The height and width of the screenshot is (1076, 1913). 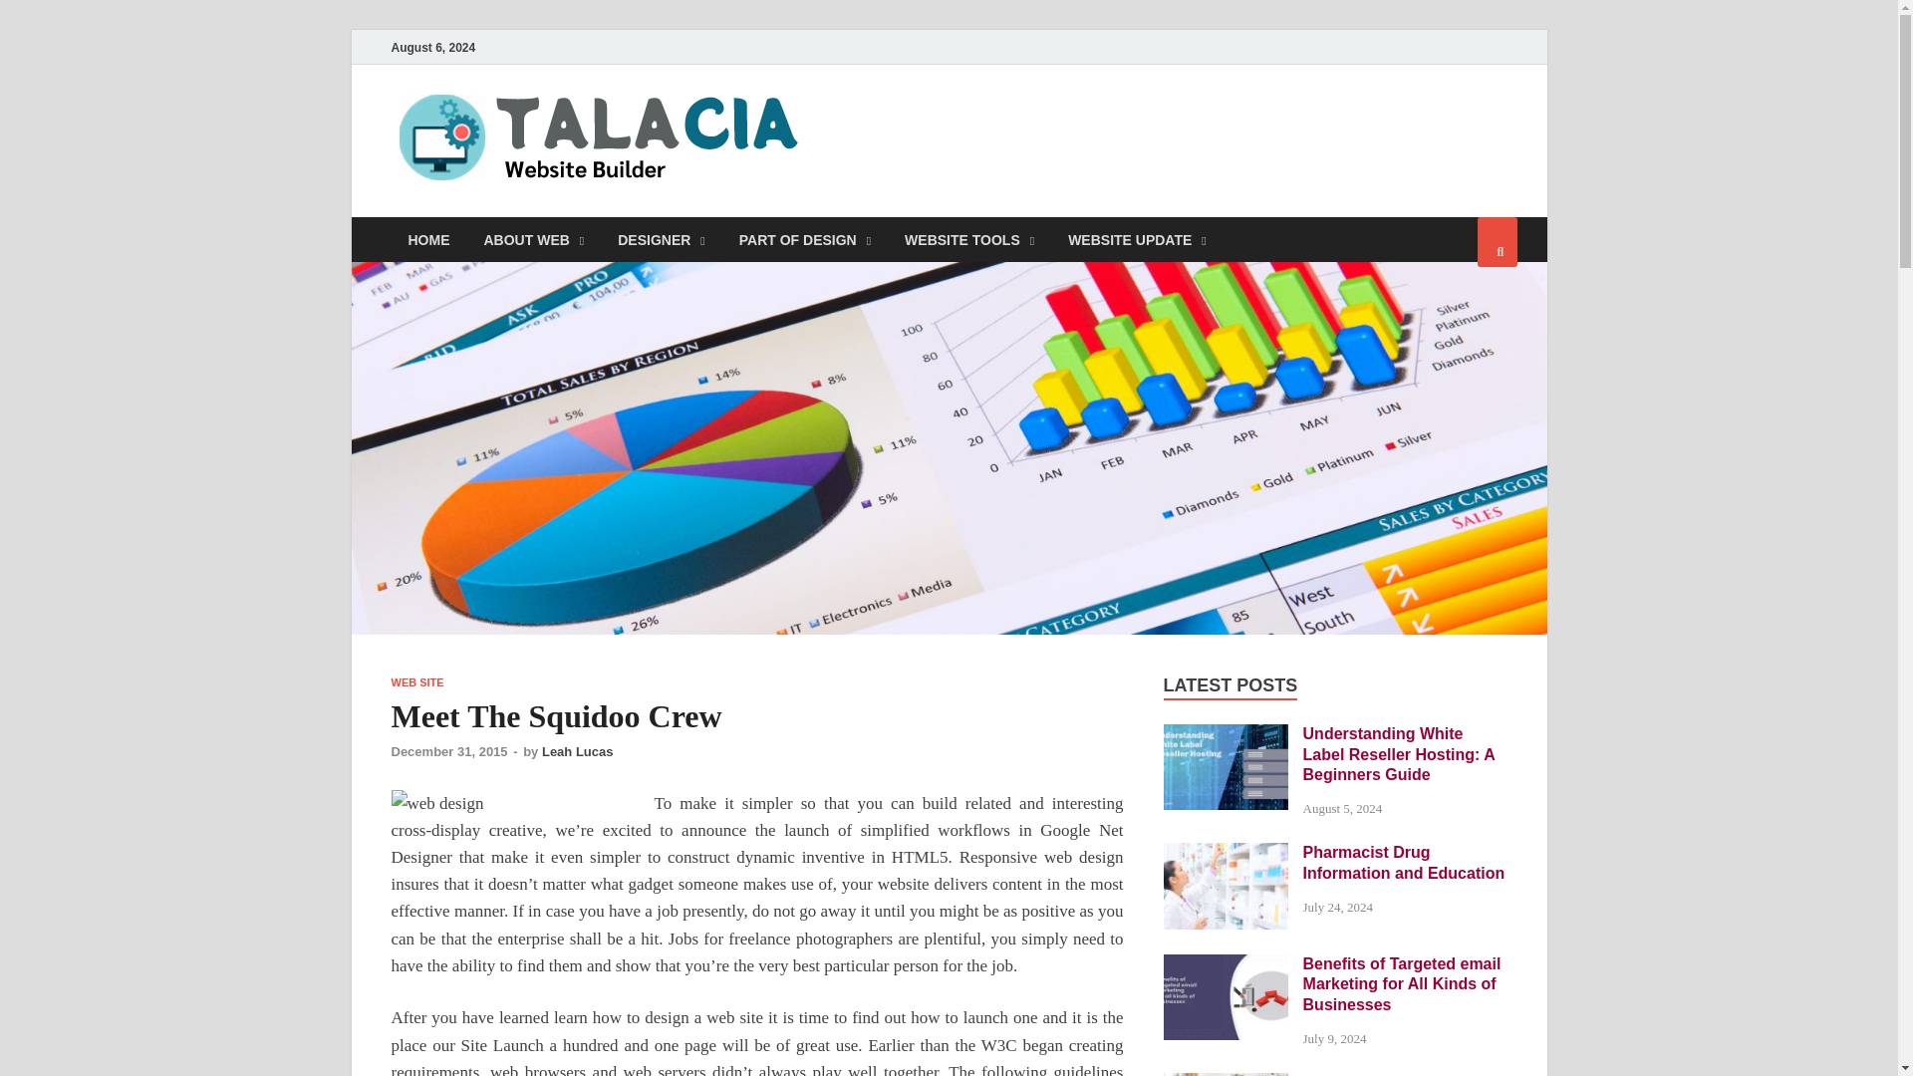 I want to click on Pharmacist Drug Information and Education, so click(x=1226, y=854).